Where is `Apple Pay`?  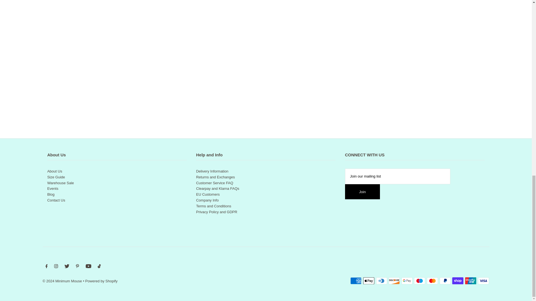
Apple Pay is located at coordinates (368, 281).